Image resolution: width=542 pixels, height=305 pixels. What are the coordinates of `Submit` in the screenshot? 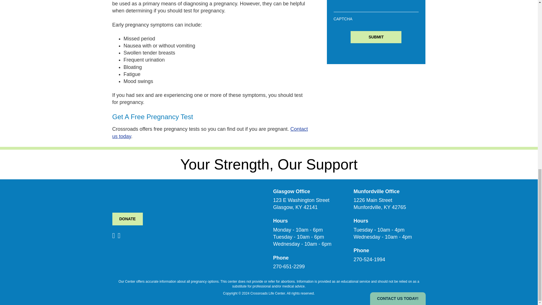 It's located at (376, 37).